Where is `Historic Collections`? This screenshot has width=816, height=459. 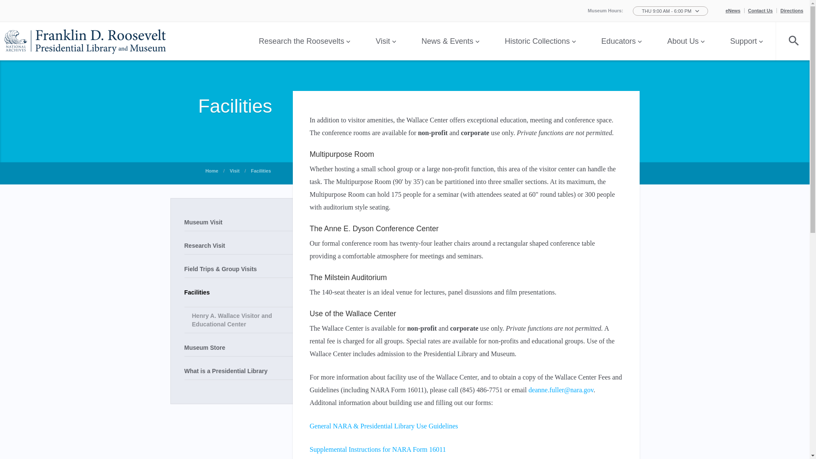
Historic Collections is located at coordinates (540, 41).